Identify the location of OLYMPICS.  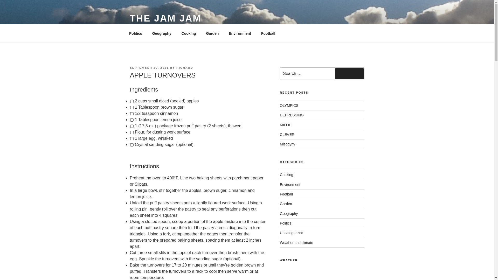
(289, 105).